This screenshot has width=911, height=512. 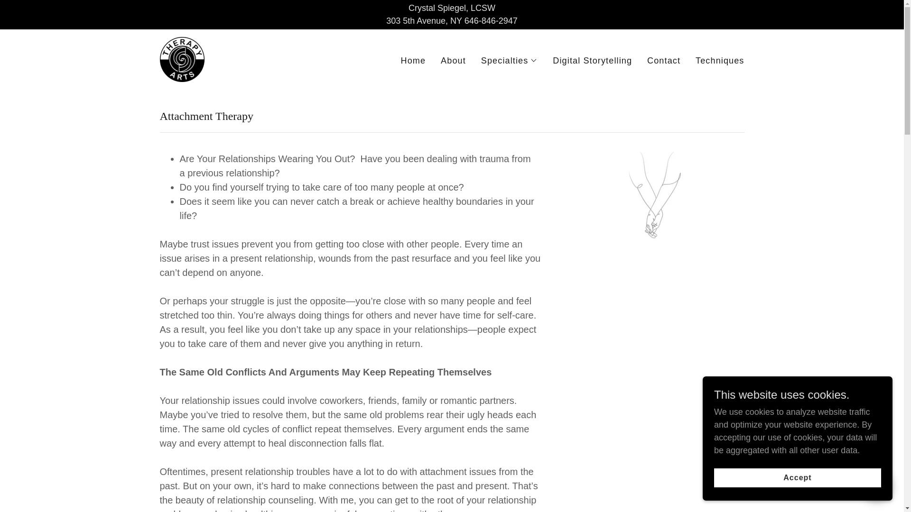 I want to click on Techniques, so click(x=719, y=61).